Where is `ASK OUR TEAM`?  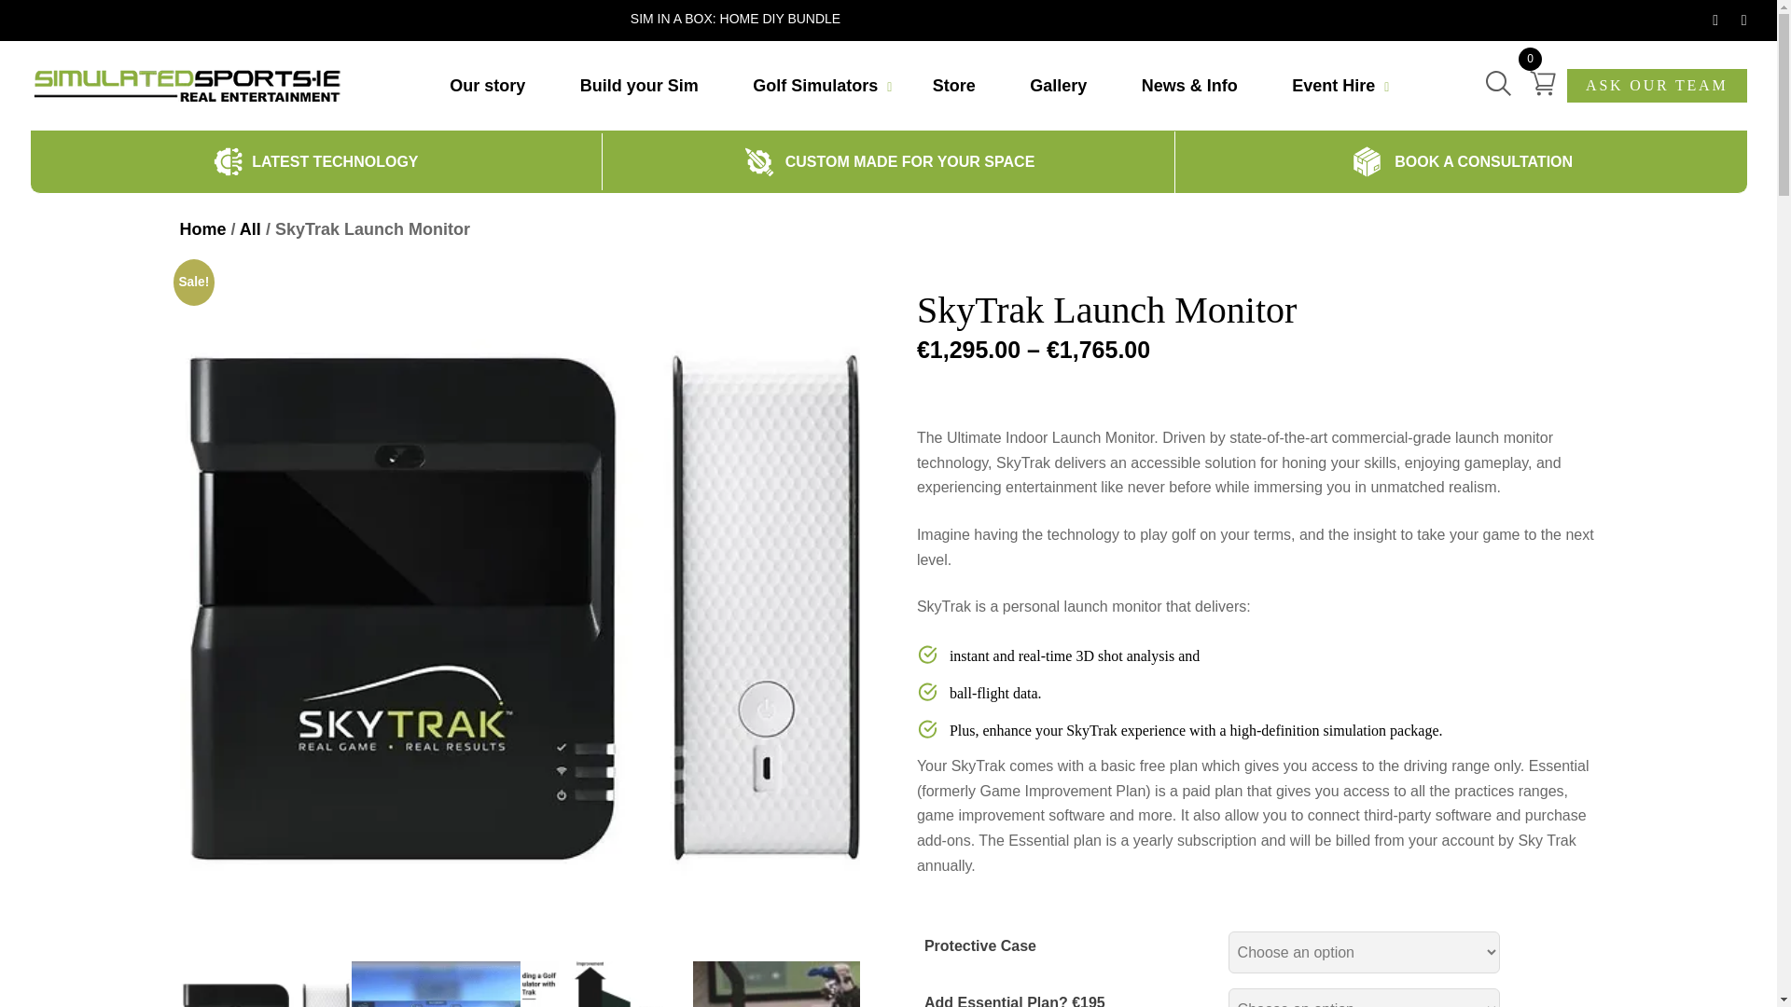 ASK OUR TEAM is located at coordinates (1657, 86).